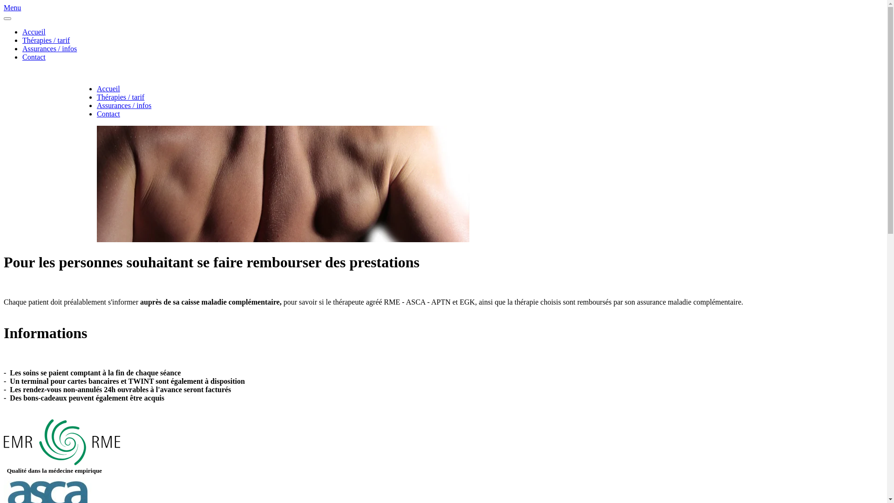  Describe the element at coordinates (49, 48) in the screenshot. I see `Assurances / infos` at that location.